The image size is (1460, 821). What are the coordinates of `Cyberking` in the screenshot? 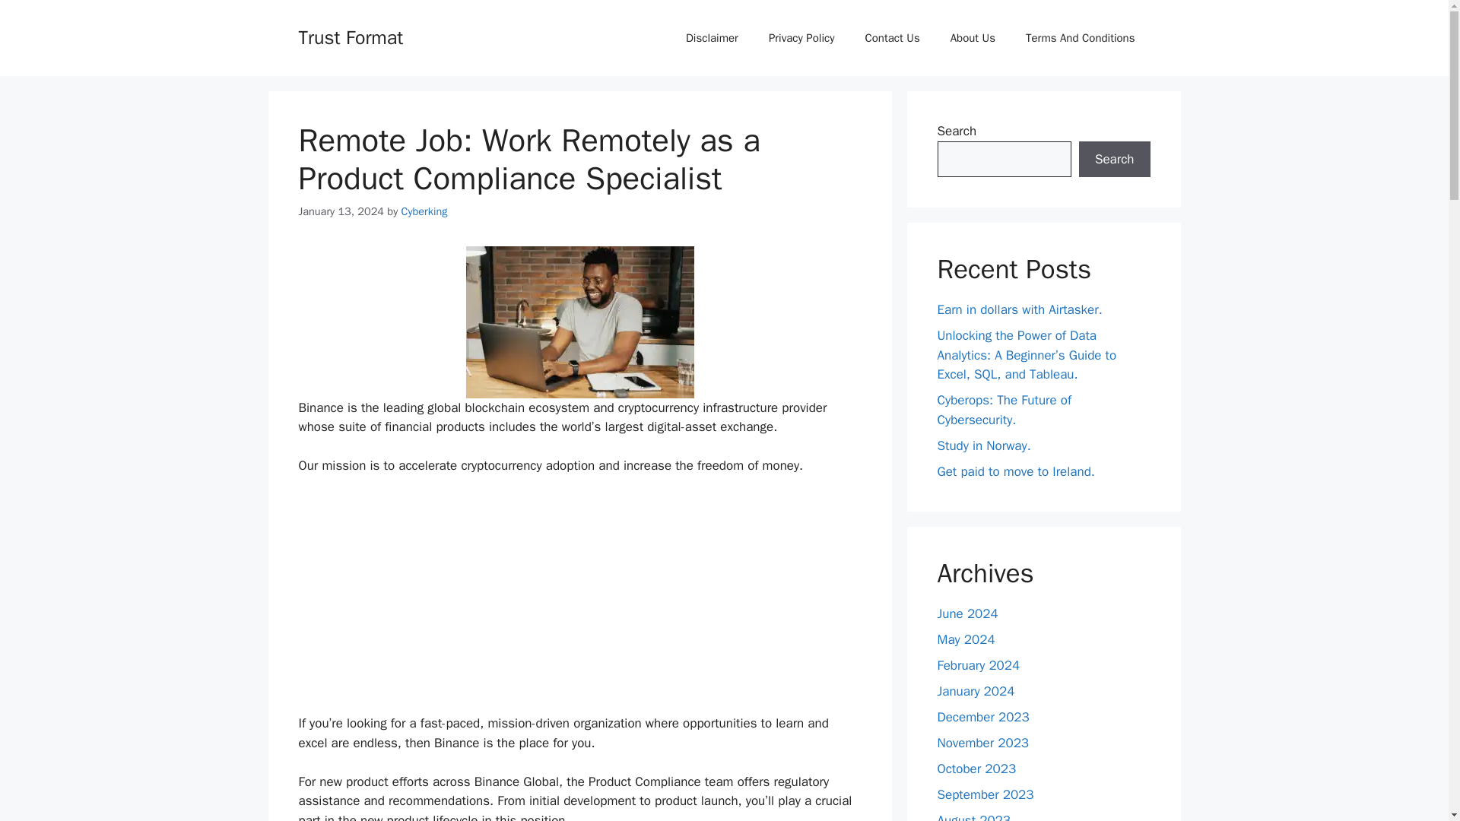 It's located at (424, 211).